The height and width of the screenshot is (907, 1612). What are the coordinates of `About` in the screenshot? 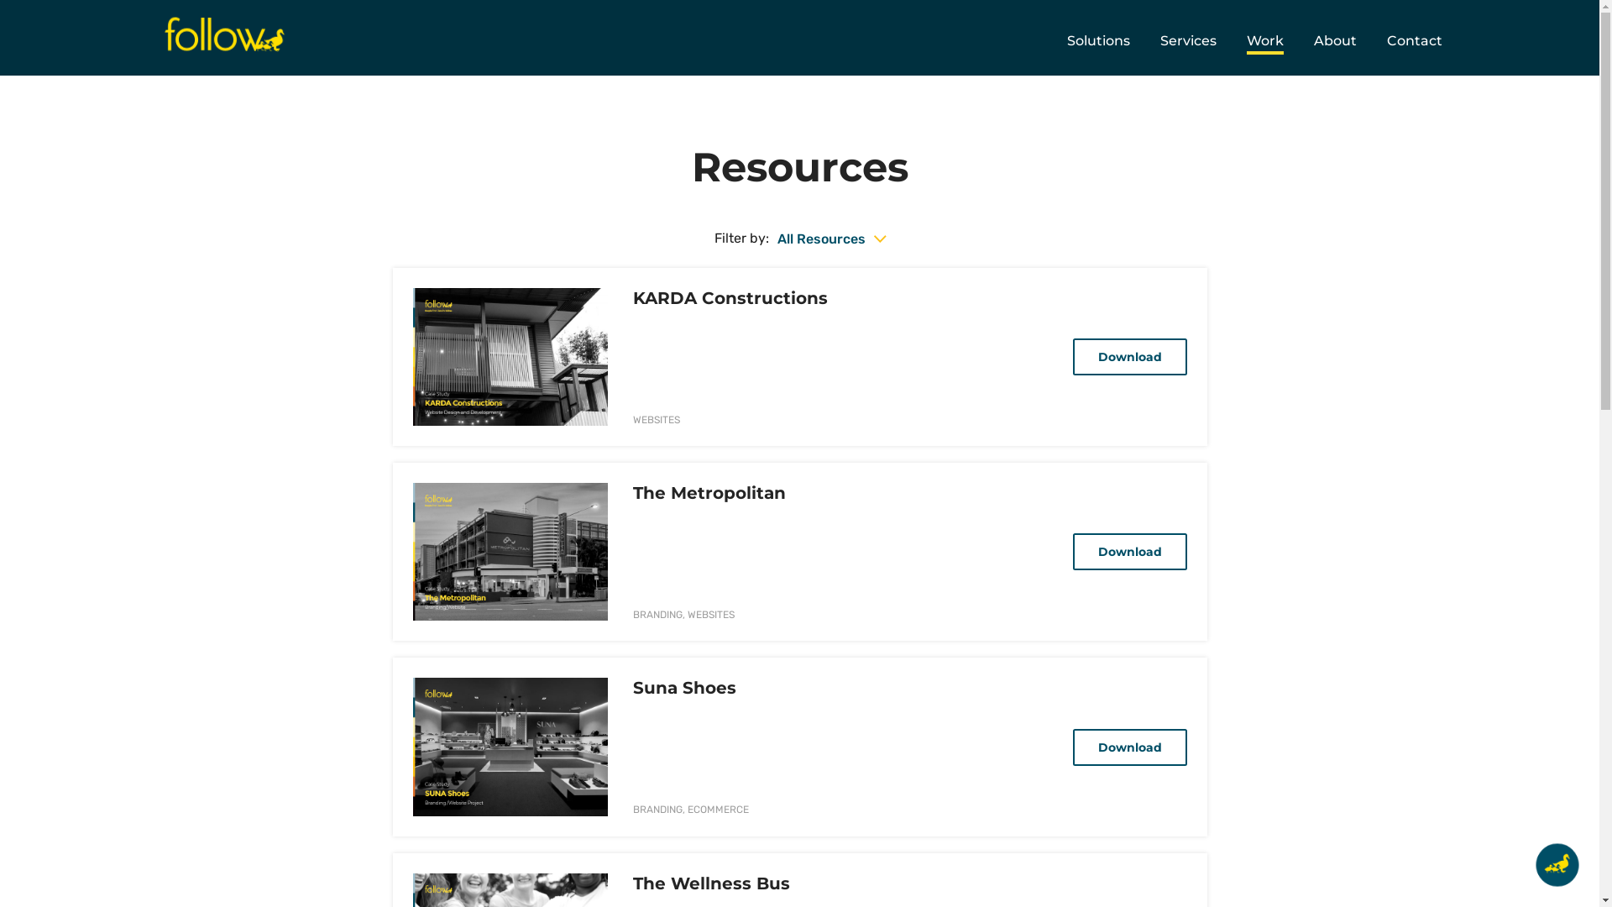 It's located at (1335, 41).